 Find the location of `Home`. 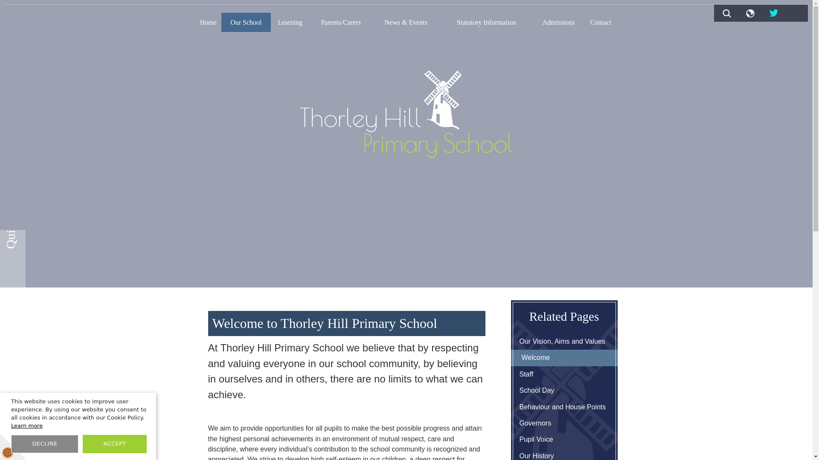

Home is located at coordinates (209, 22).